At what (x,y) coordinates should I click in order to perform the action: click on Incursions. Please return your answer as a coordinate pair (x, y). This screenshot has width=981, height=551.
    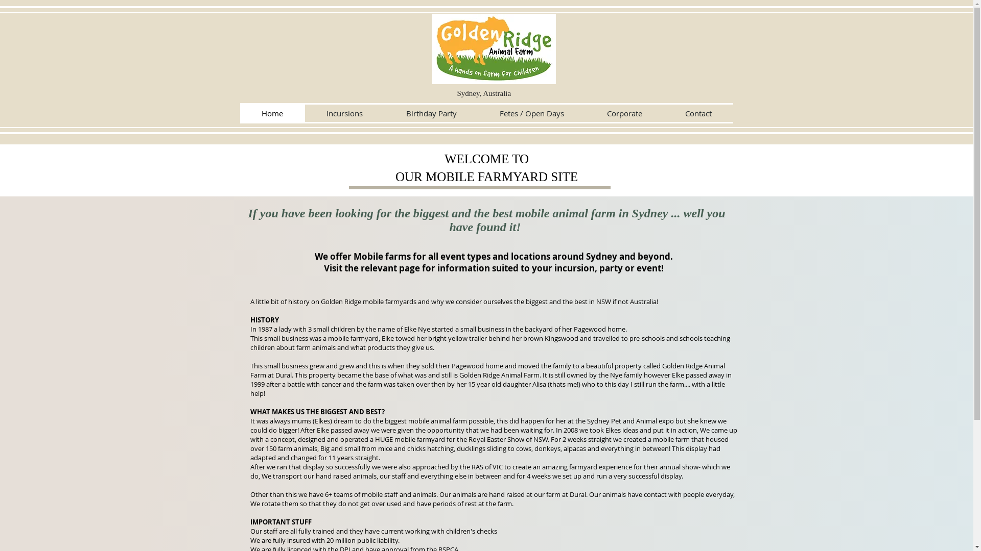
    Looking at the image, I should click on (344, 113).